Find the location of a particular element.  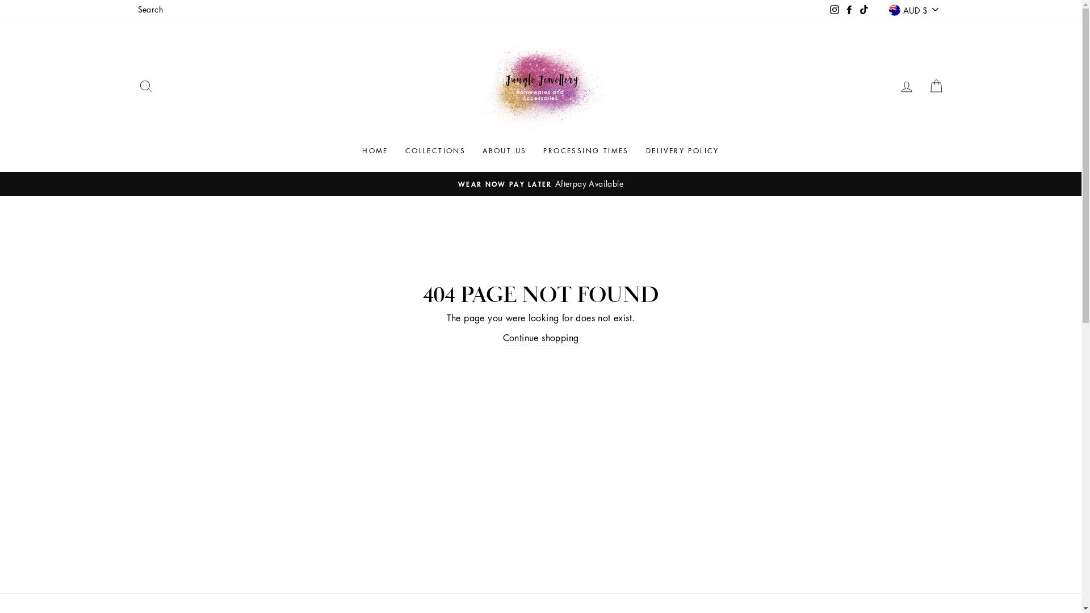

CART is located at coordinates (936, 86).